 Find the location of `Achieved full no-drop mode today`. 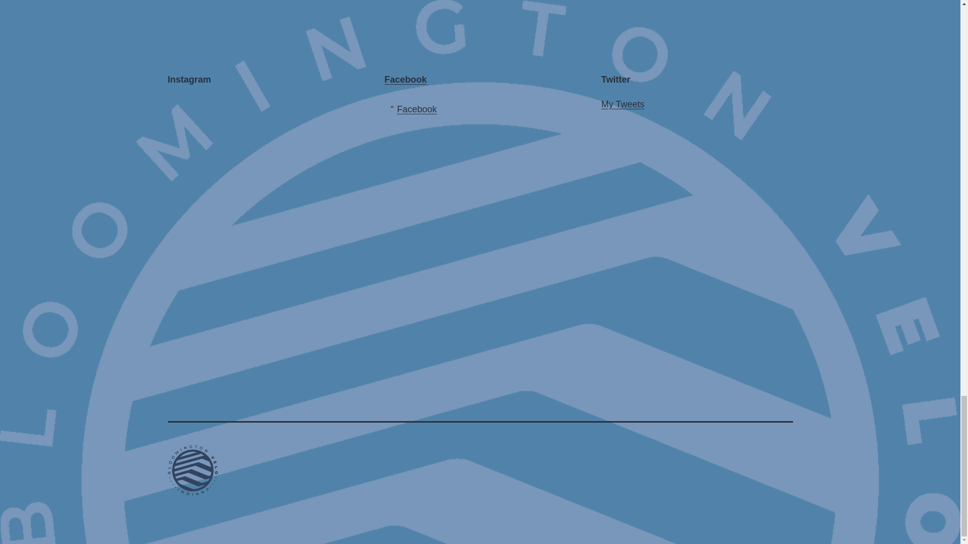

Achieved full no-drop mode today is located at coordinates (214, 338).